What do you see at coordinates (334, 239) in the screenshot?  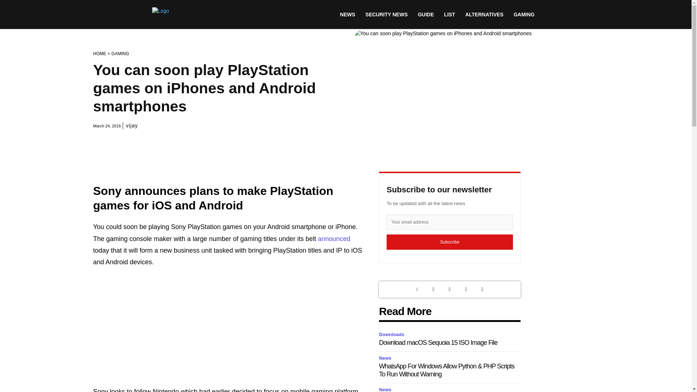 I see `announced` at bounding box center [334, 239].